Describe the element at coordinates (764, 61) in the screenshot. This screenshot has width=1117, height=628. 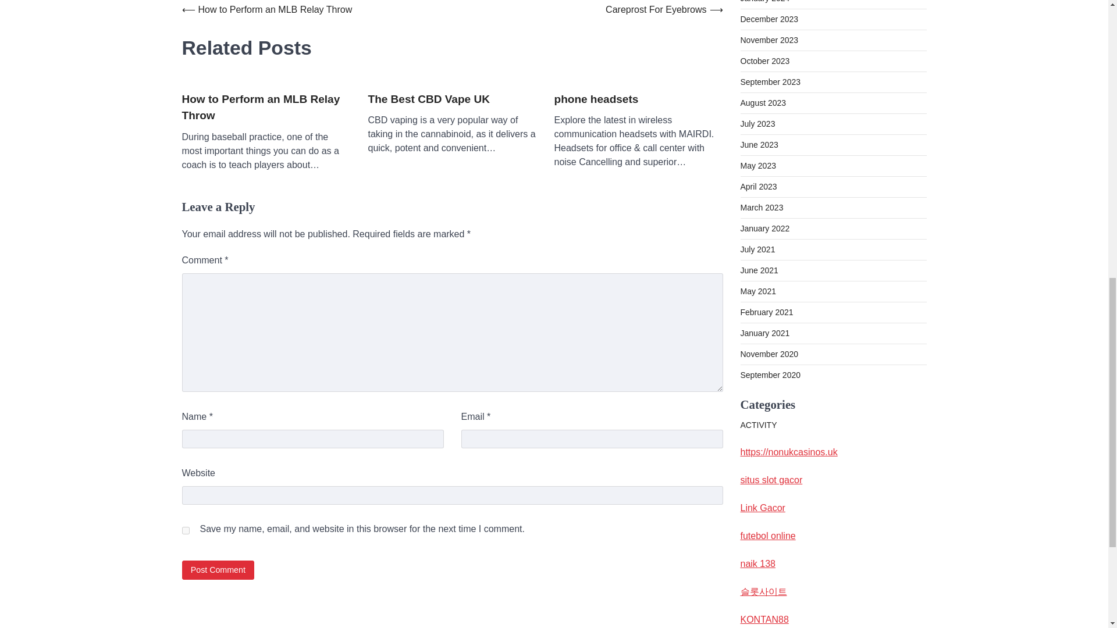
I see `October 2023` at that location.